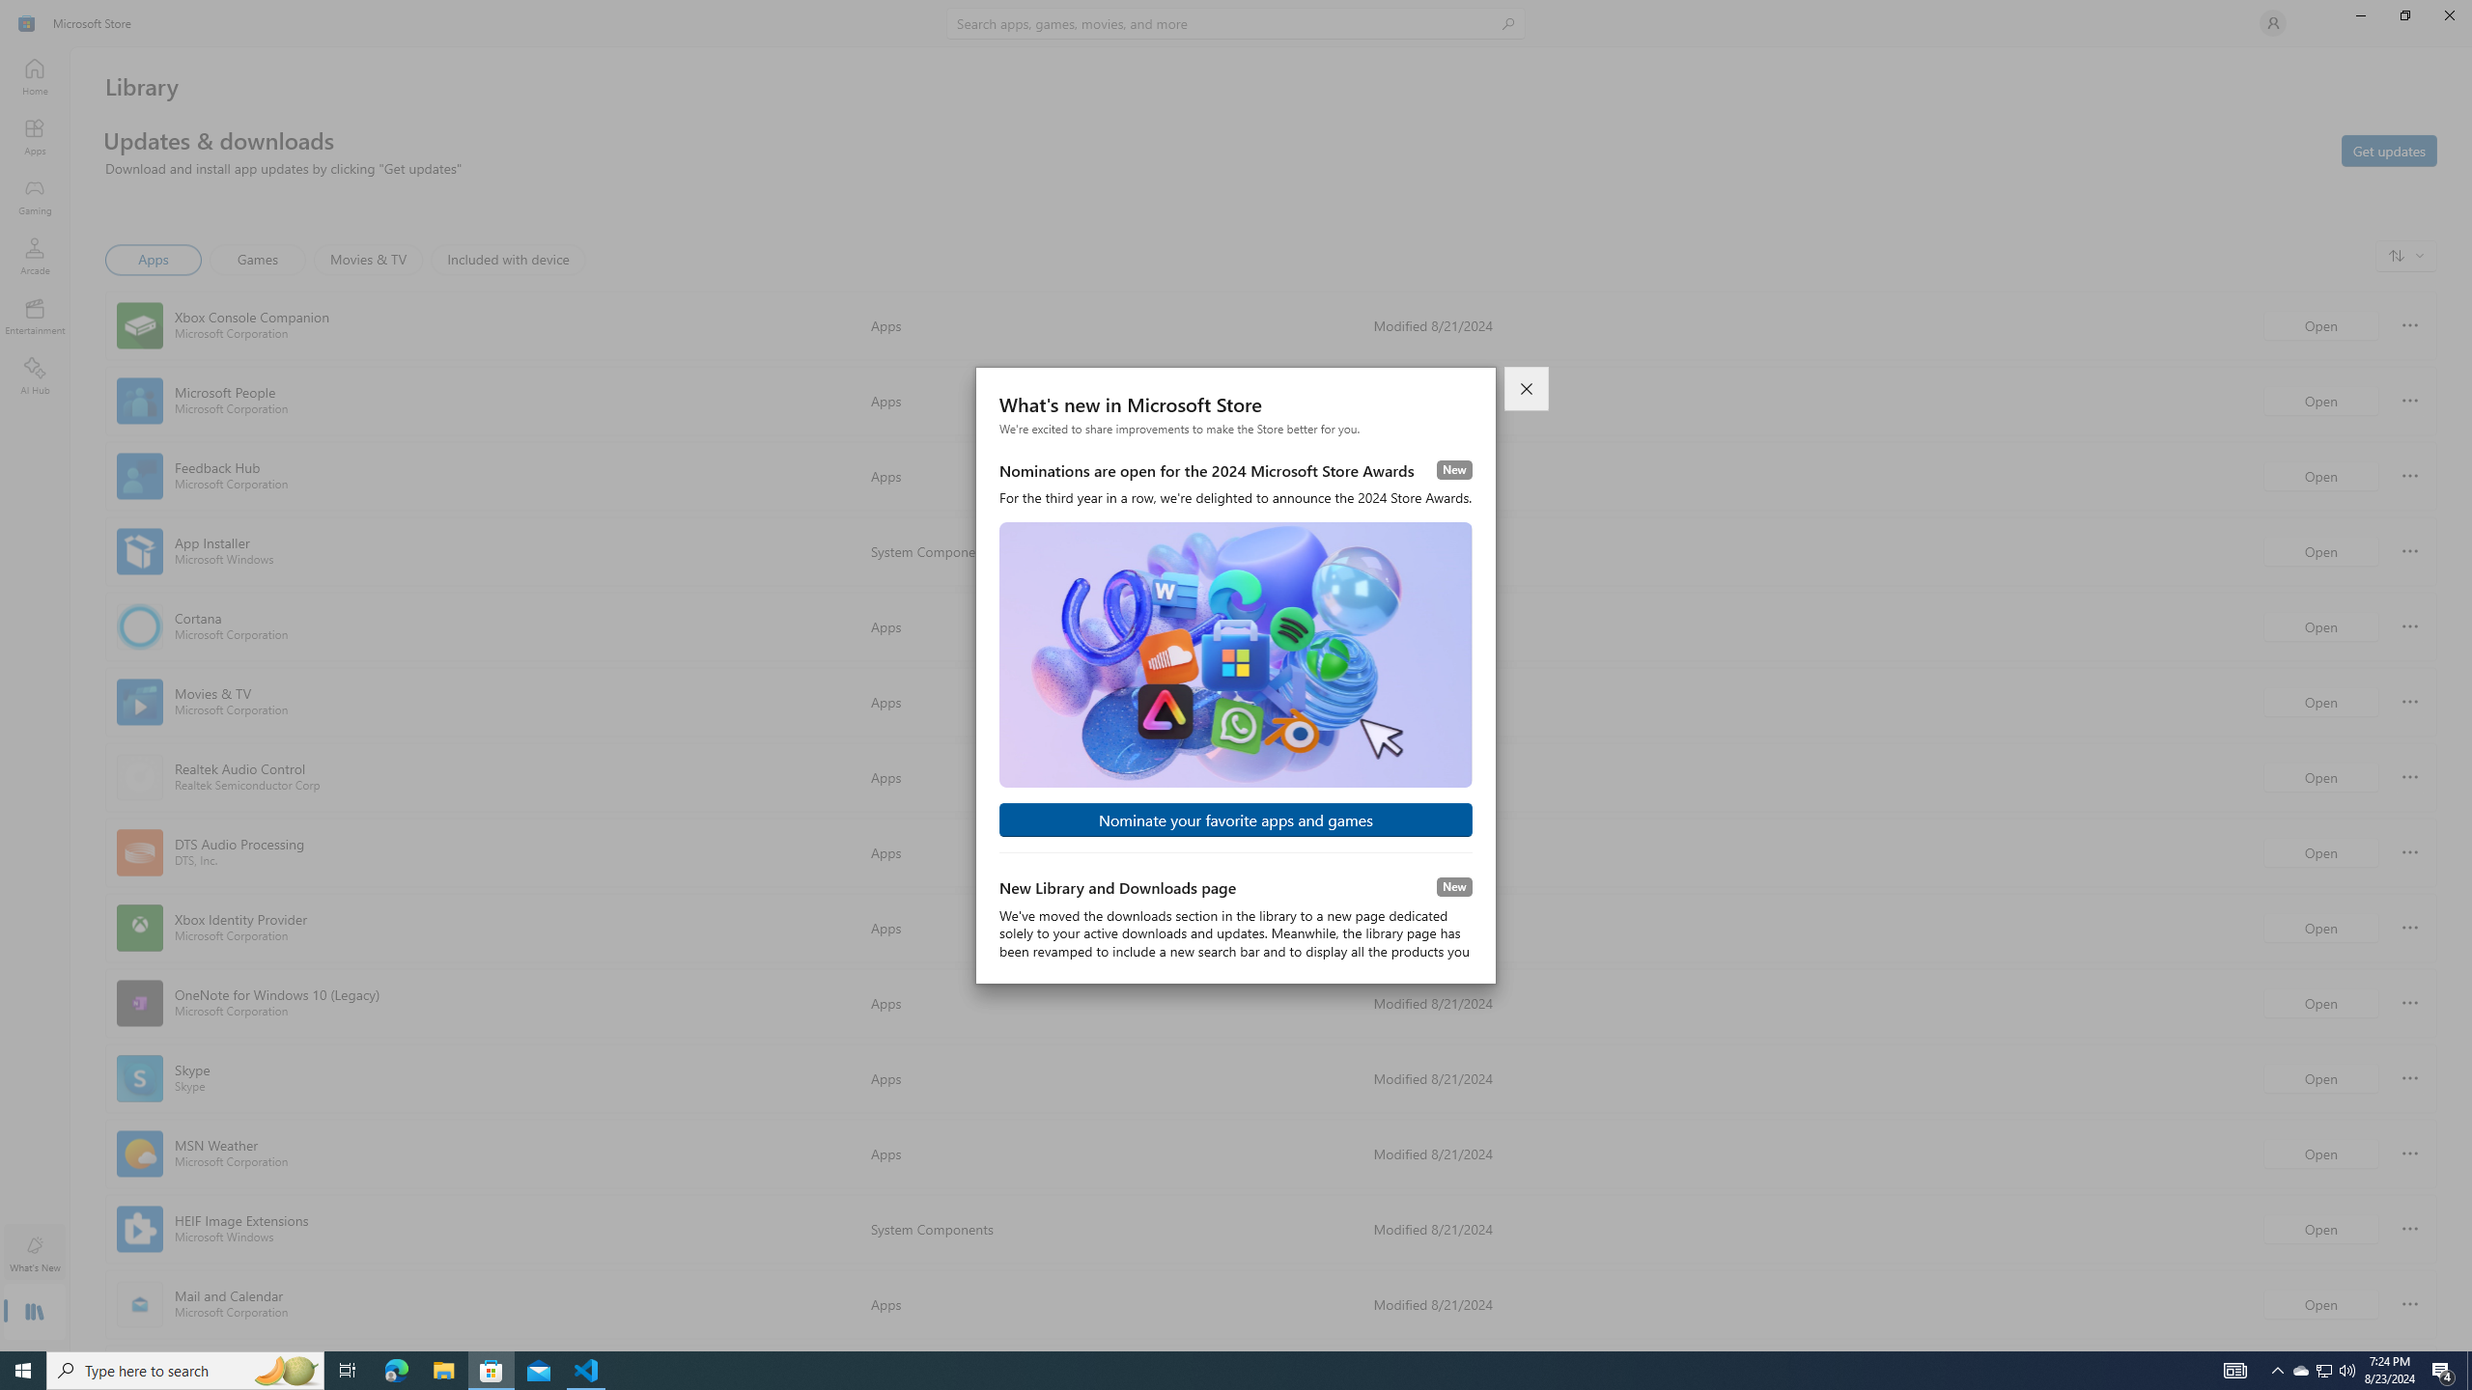 This screenshot has height=1390, width=2472. What do you see at coordinates (2360, 15) in the screenshot?
I see `Minimize Microsoft Store` at bounding box center [2360, 15].